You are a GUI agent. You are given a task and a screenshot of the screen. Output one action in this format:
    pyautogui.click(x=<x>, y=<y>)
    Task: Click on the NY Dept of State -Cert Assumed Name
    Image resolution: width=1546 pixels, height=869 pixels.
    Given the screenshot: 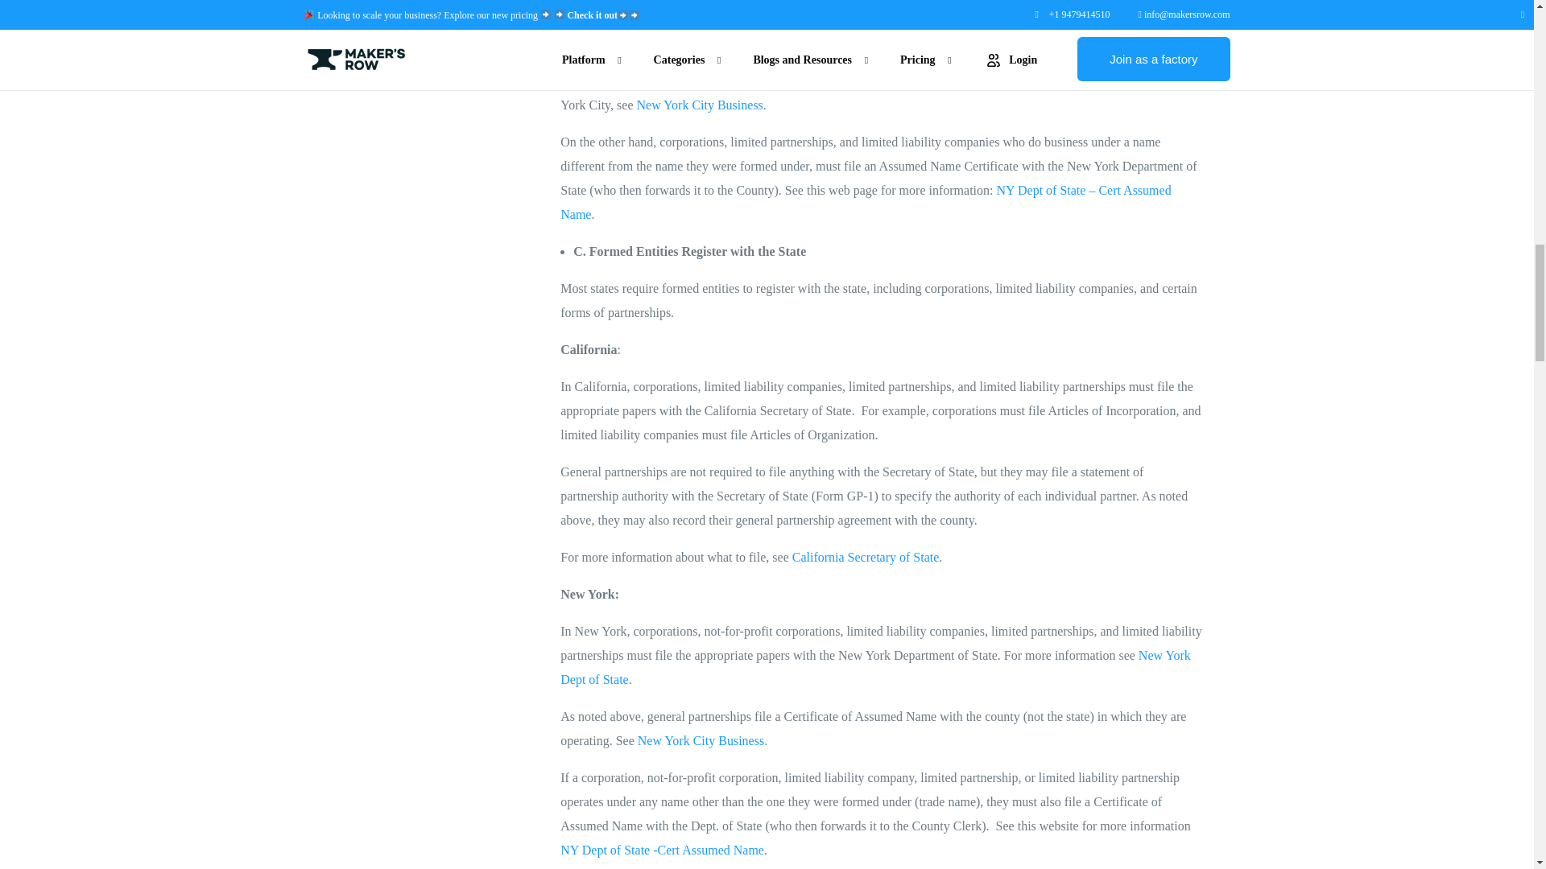 What is the action you would take?
    pyautogui.click(x=662, y=850)
    